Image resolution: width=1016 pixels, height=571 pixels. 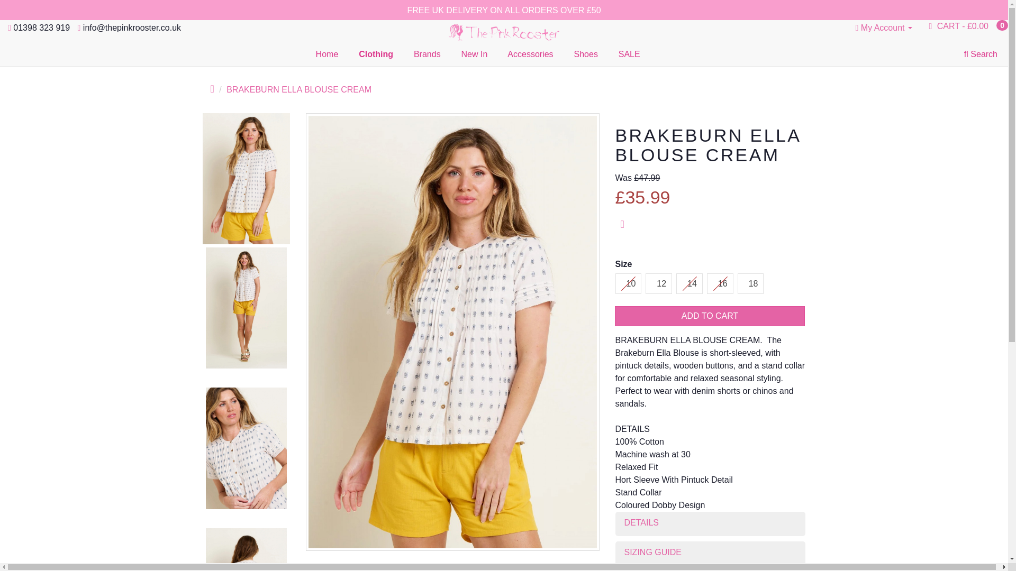 What do you see at coordinates (375, 54) in the screenshot?
I see `Clothing` at bounding box center [375, 54].